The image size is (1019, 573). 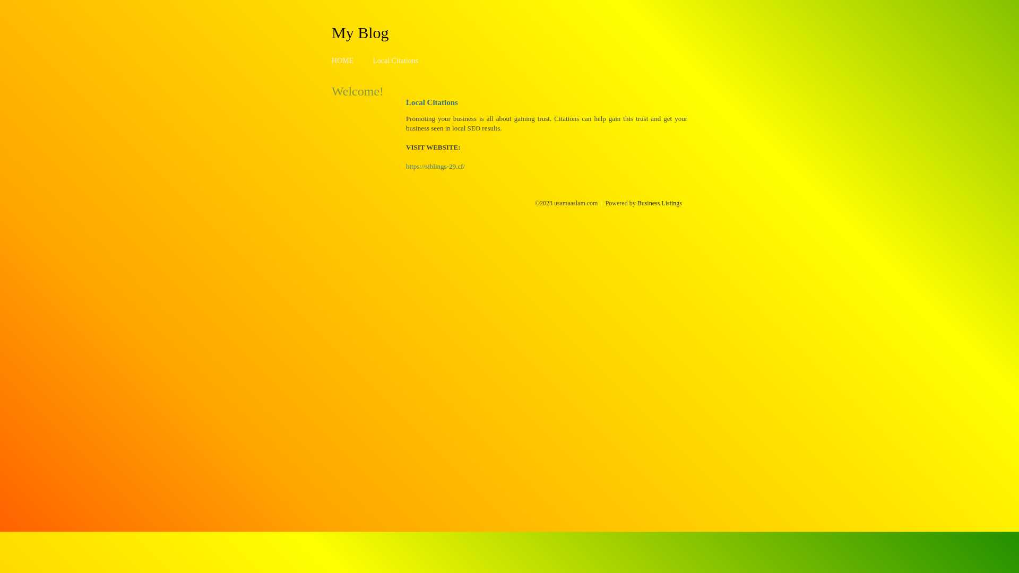 I want to click on HOME, so click(x=343, y=60).